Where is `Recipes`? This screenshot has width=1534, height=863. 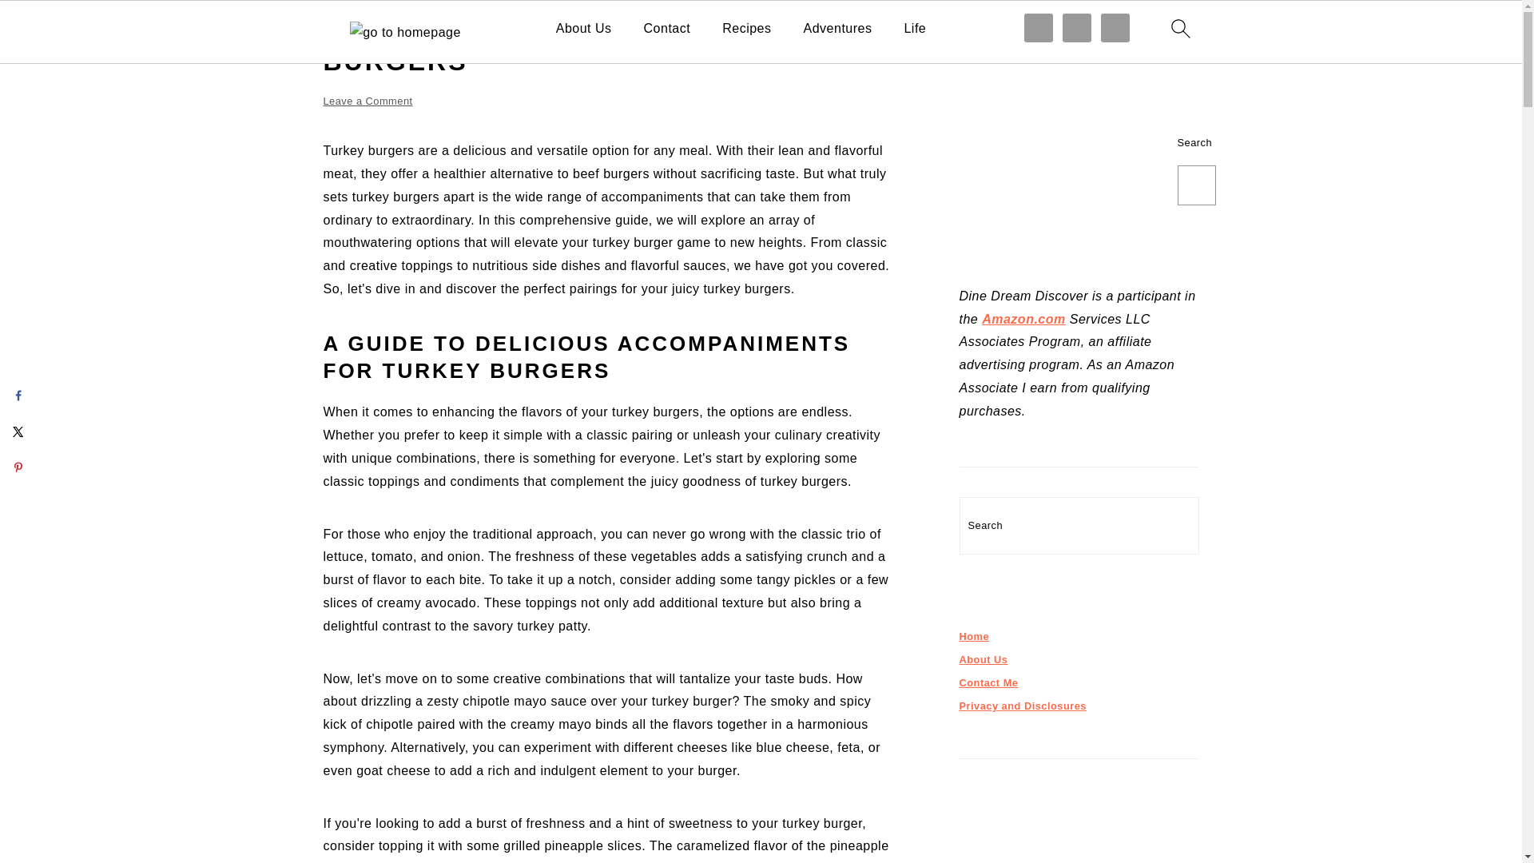 Recipes is located at coordinates (746, 28).